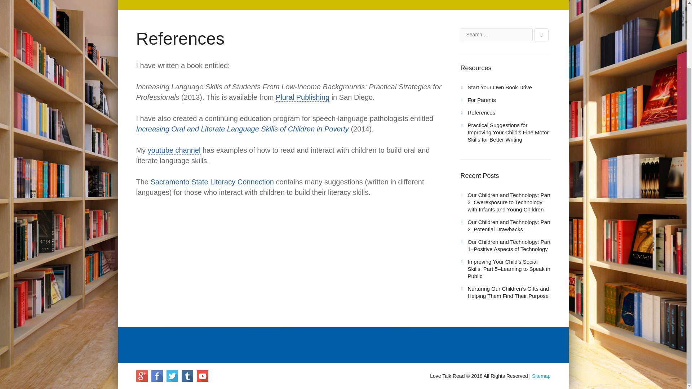 This screenshot has width=692, height=389. Describe the element at coordinates (476, 68) in the screenshot. I see `Resources` at that location.